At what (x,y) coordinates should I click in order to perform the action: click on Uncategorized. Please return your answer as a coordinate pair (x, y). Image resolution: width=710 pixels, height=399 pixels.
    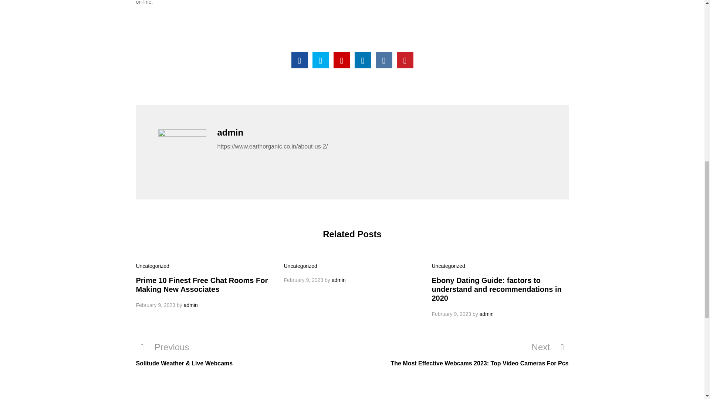
    Looking at the image, I should click on (301, 266).